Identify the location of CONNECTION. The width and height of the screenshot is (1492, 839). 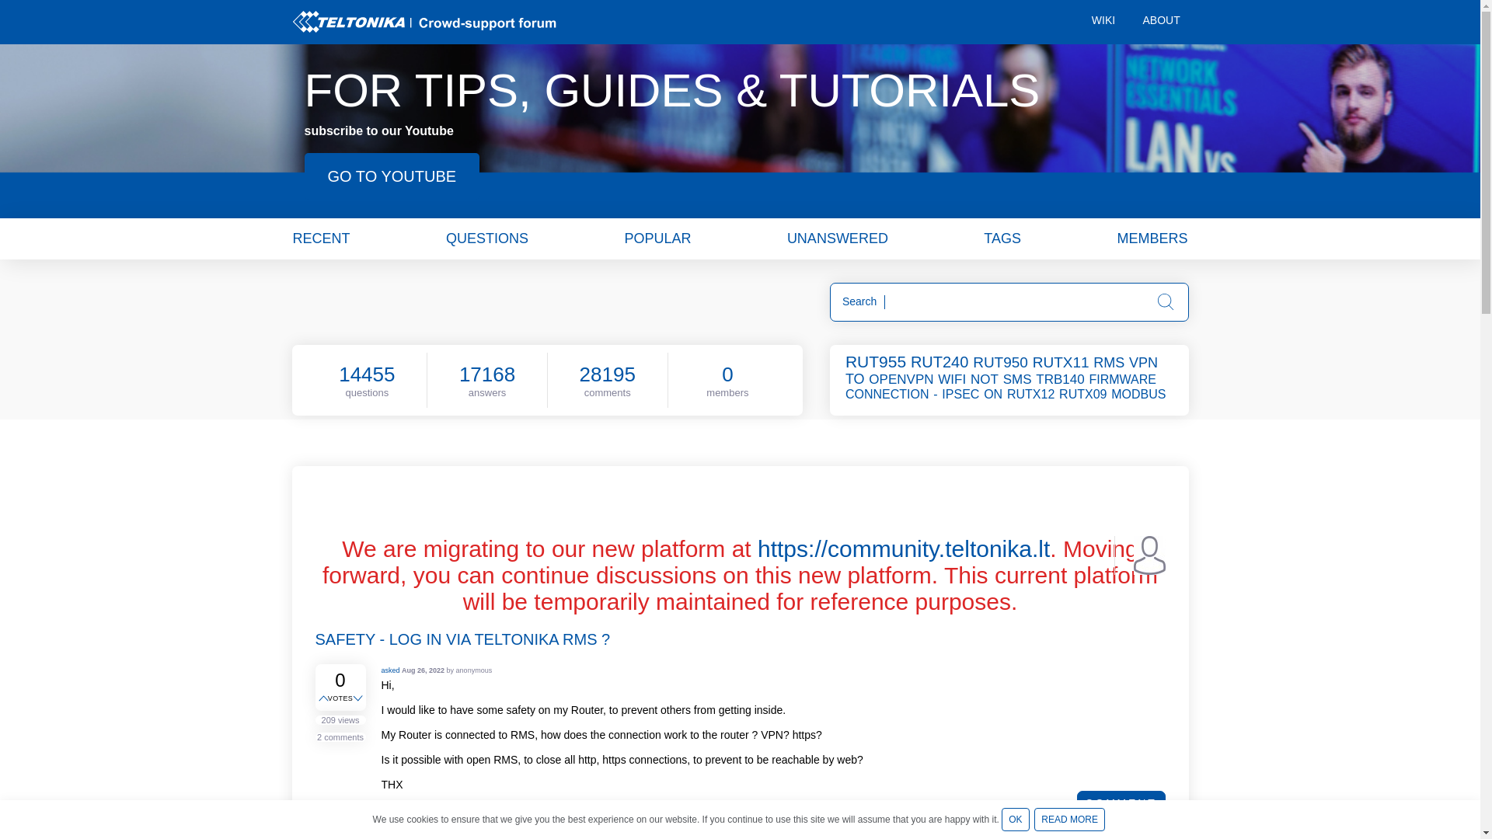
(888, 394).